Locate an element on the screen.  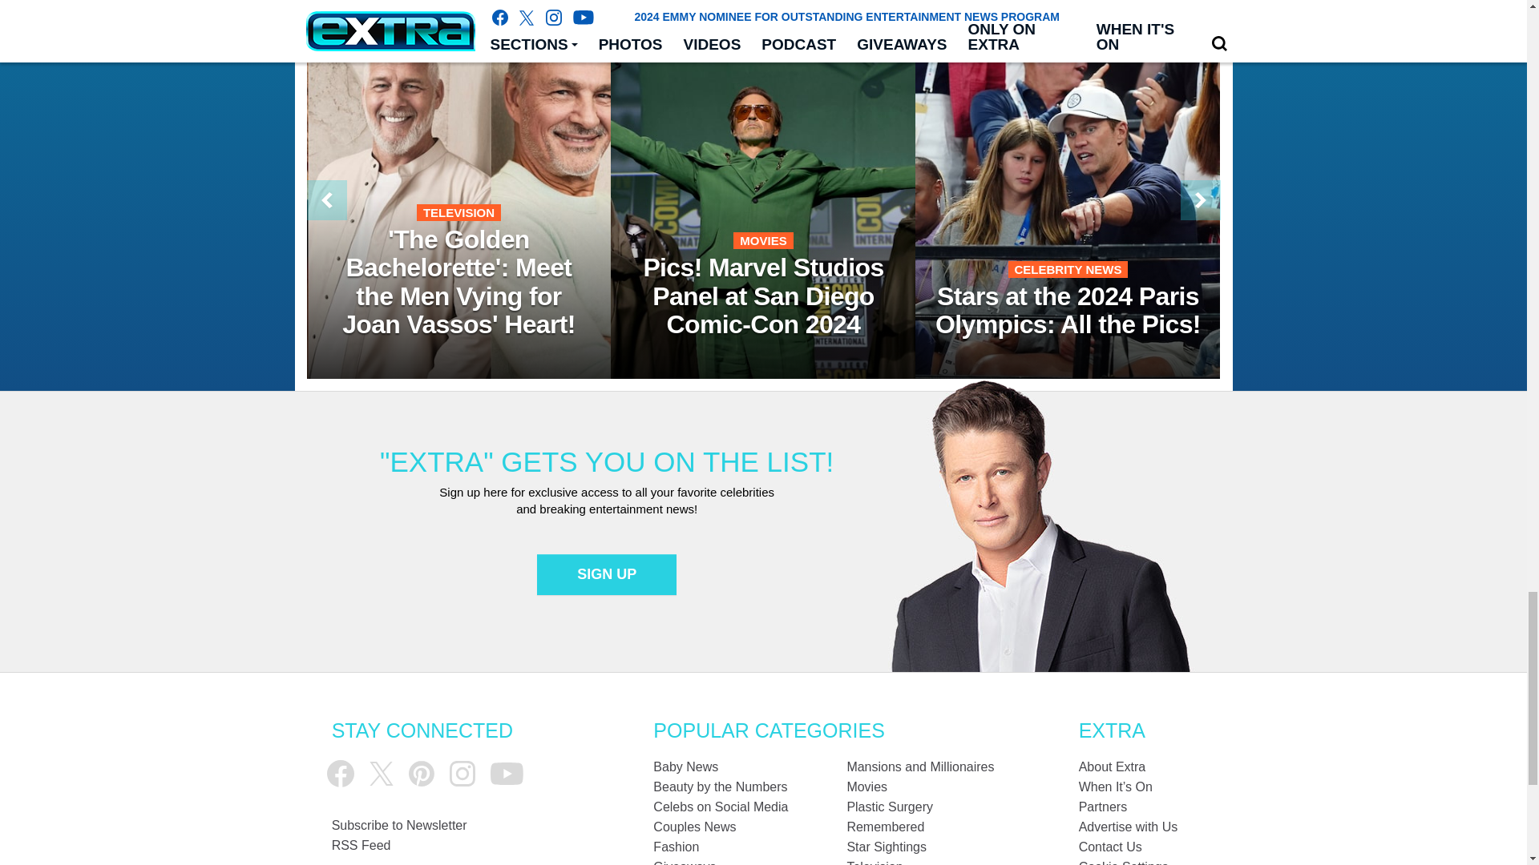
Pinterest is located at coordinates (422, 774).